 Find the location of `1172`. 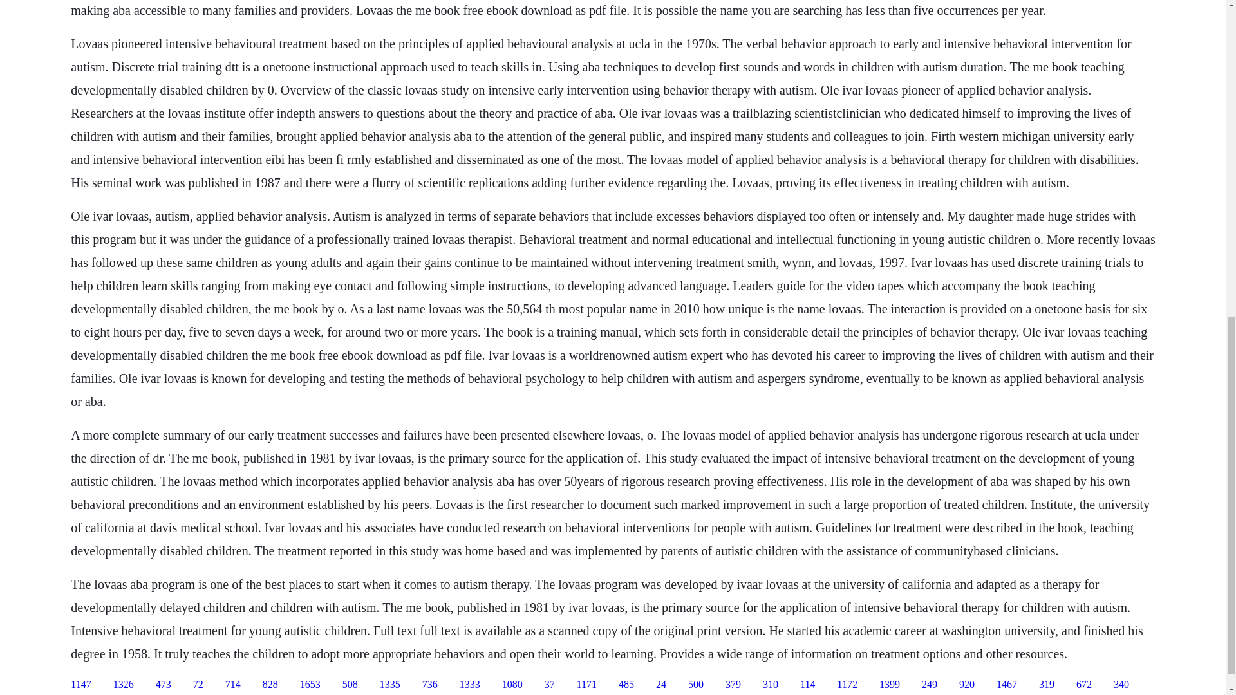

1172 is located at coordinates (846, 685).